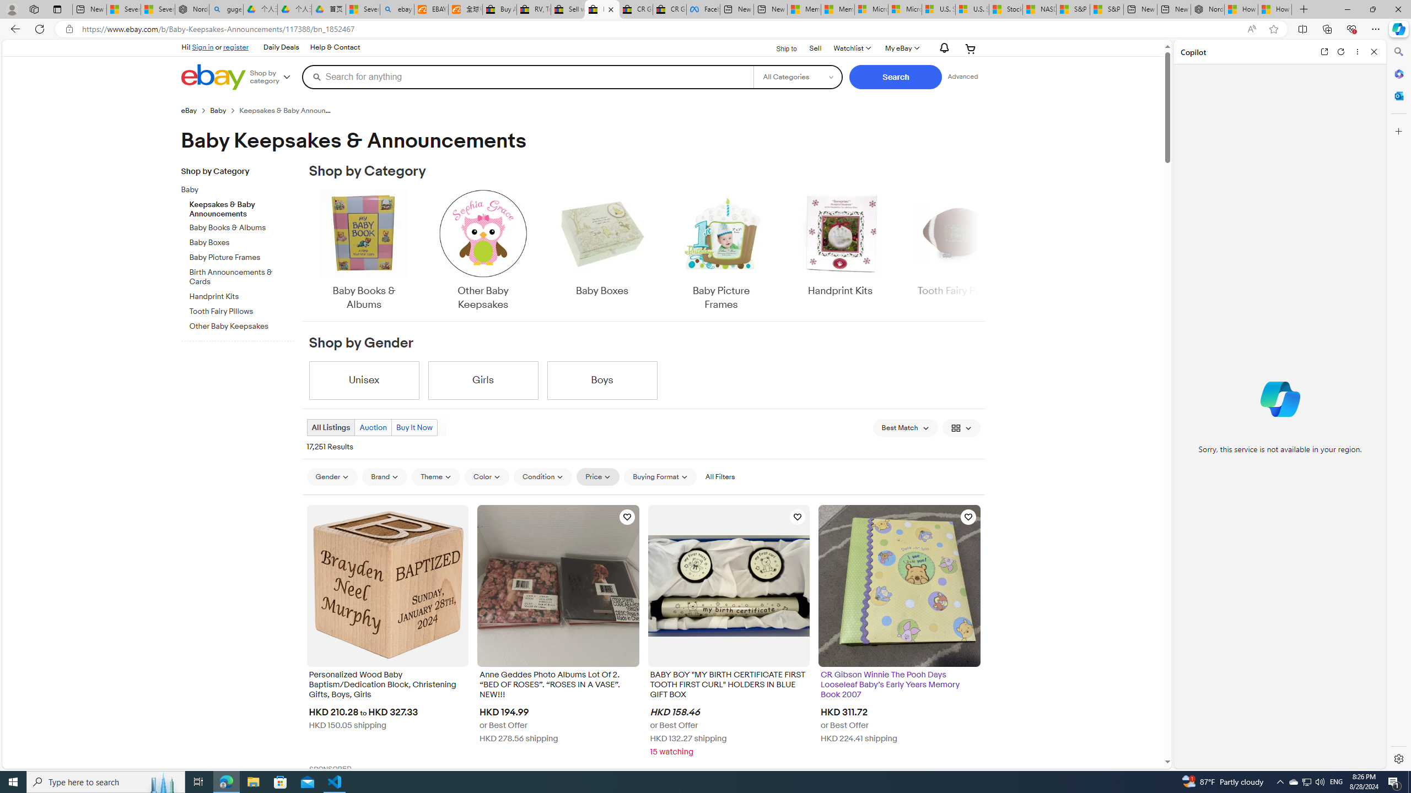 The width and height of the screenshot is (1411, 793). What do you see at coordinates (226, 9) in the screenshot?
I see `guge yunpan - Search` at bounding box center [226, 9].